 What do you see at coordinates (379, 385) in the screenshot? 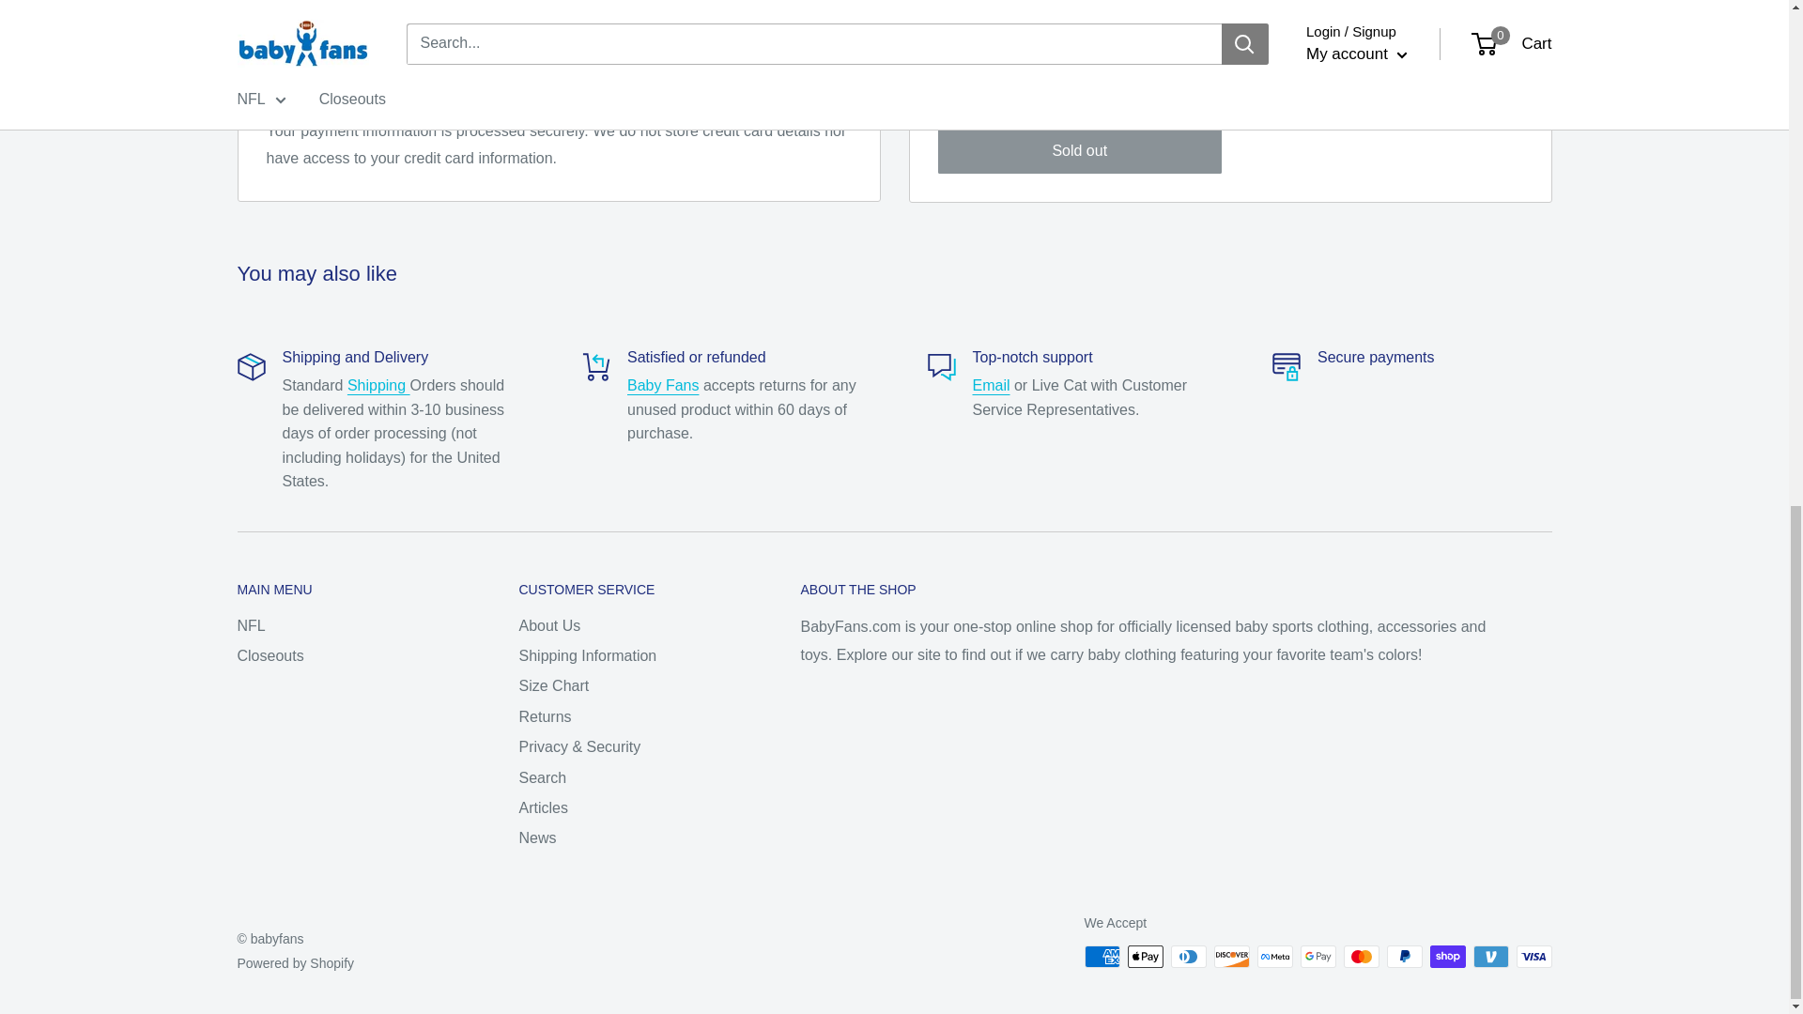
I see `Shipping Policy` at bounding box center [379, 385].